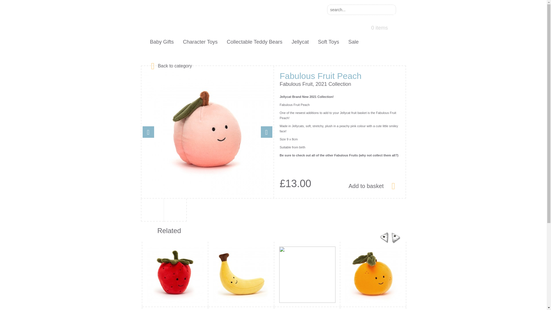 This screenshot has width=551, height=310. Describe the element at coordinates (254, 42) in the screenshot. I see `Collectable Teddy Bears` at that location.